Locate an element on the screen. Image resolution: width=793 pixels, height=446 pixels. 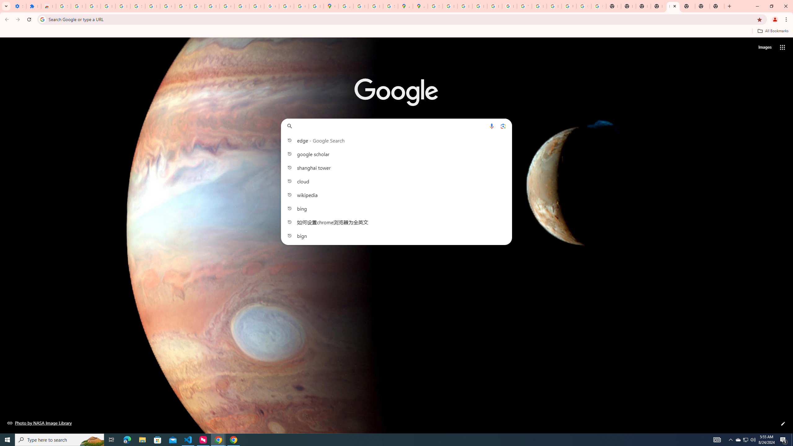
Sign in - Google Accounts is located at coordinates (435, 6).